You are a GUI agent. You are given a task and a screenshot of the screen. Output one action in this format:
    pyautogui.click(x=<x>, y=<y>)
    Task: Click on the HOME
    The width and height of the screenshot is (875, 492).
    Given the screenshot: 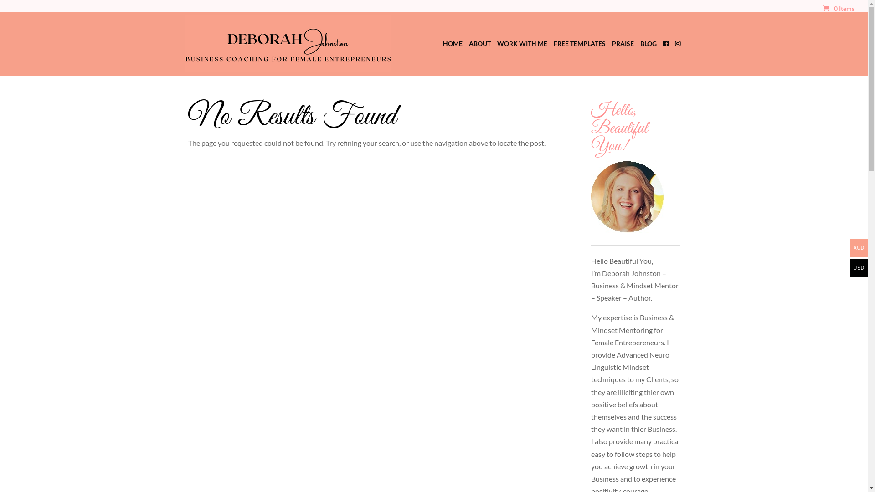 What is the action you would take?
    pyautogui.click(x=453, y=57)
    